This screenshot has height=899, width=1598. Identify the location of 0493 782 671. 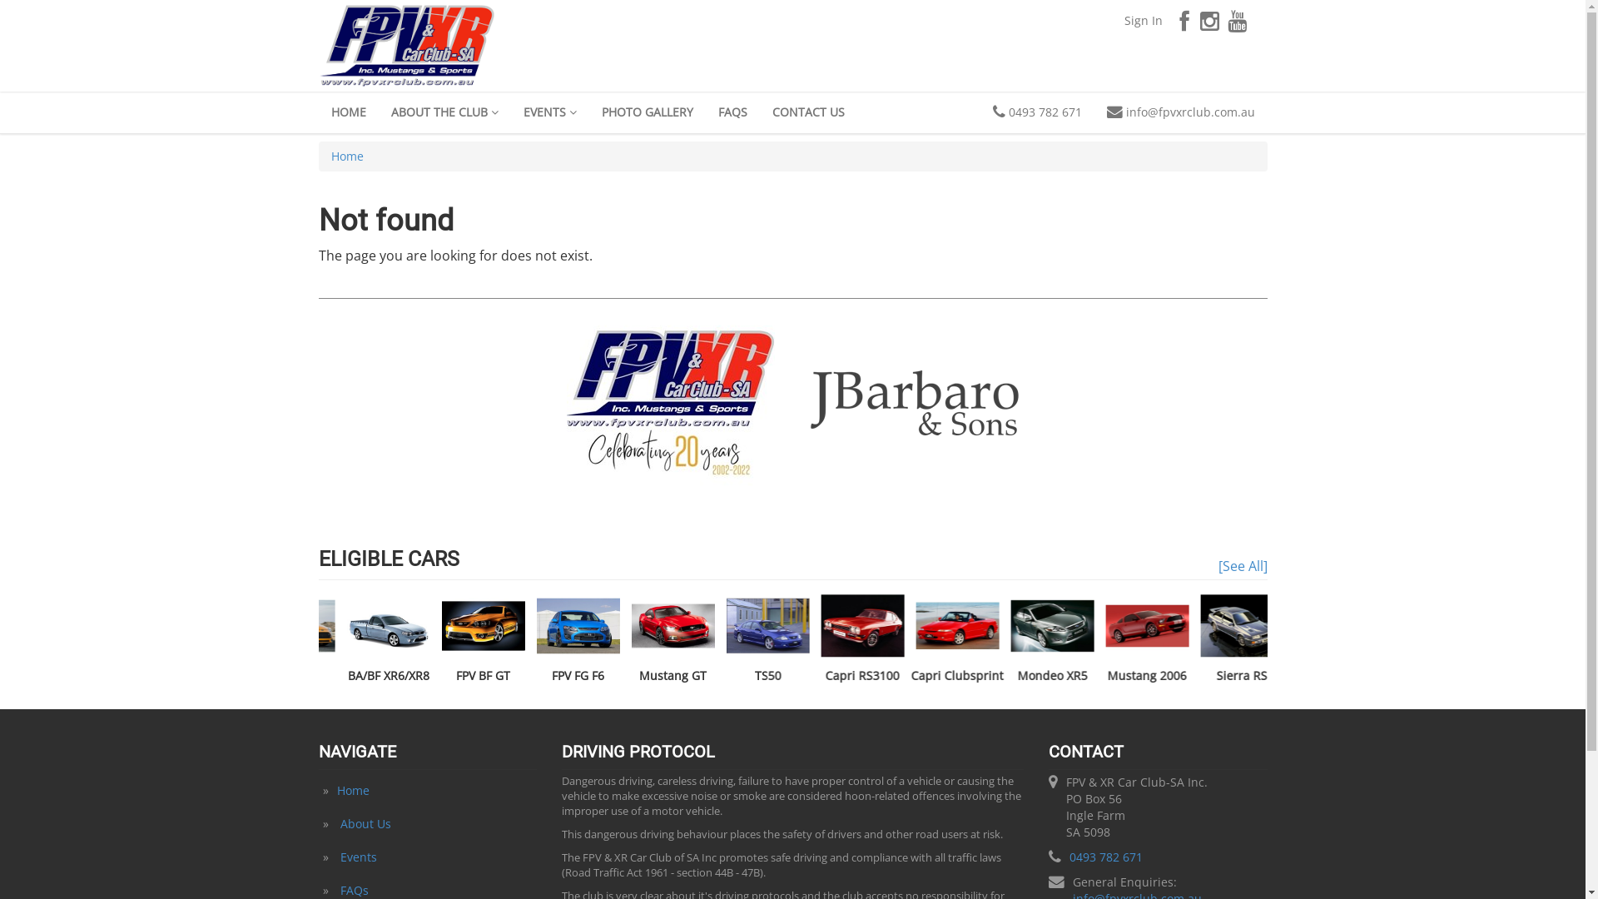
(1037, 112).